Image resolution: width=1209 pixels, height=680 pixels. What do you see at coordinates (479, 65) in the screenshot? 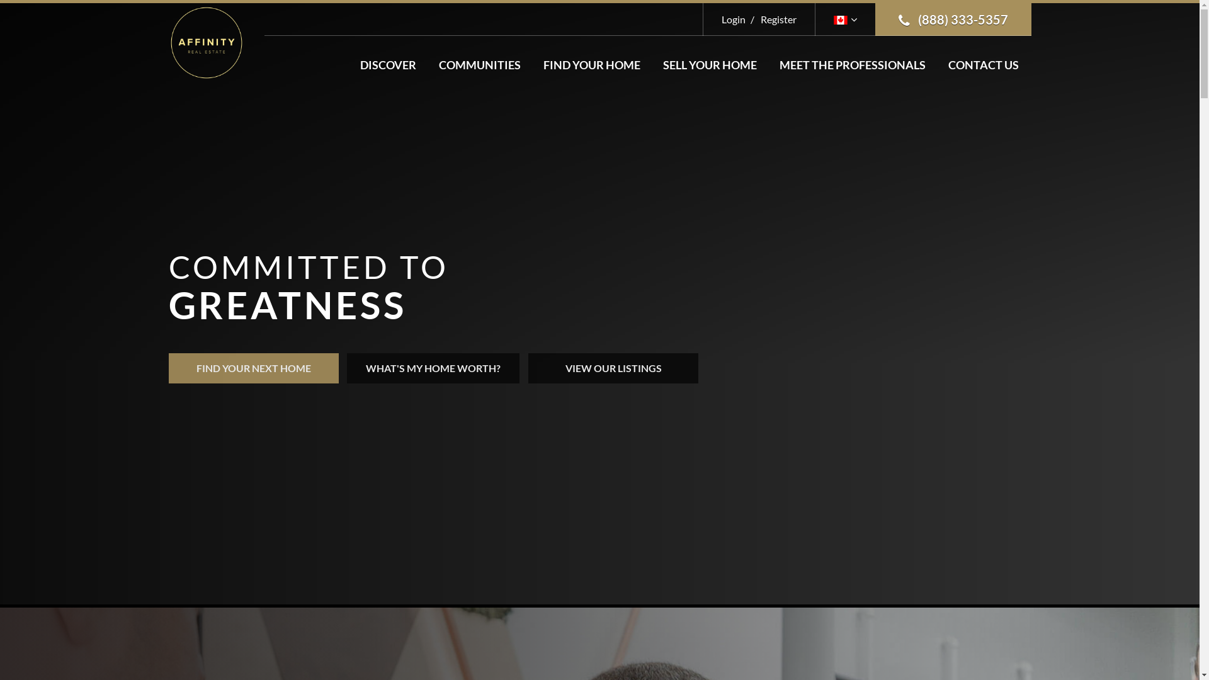
I see `COMMUNITIES` at bounding box center [479, 65].